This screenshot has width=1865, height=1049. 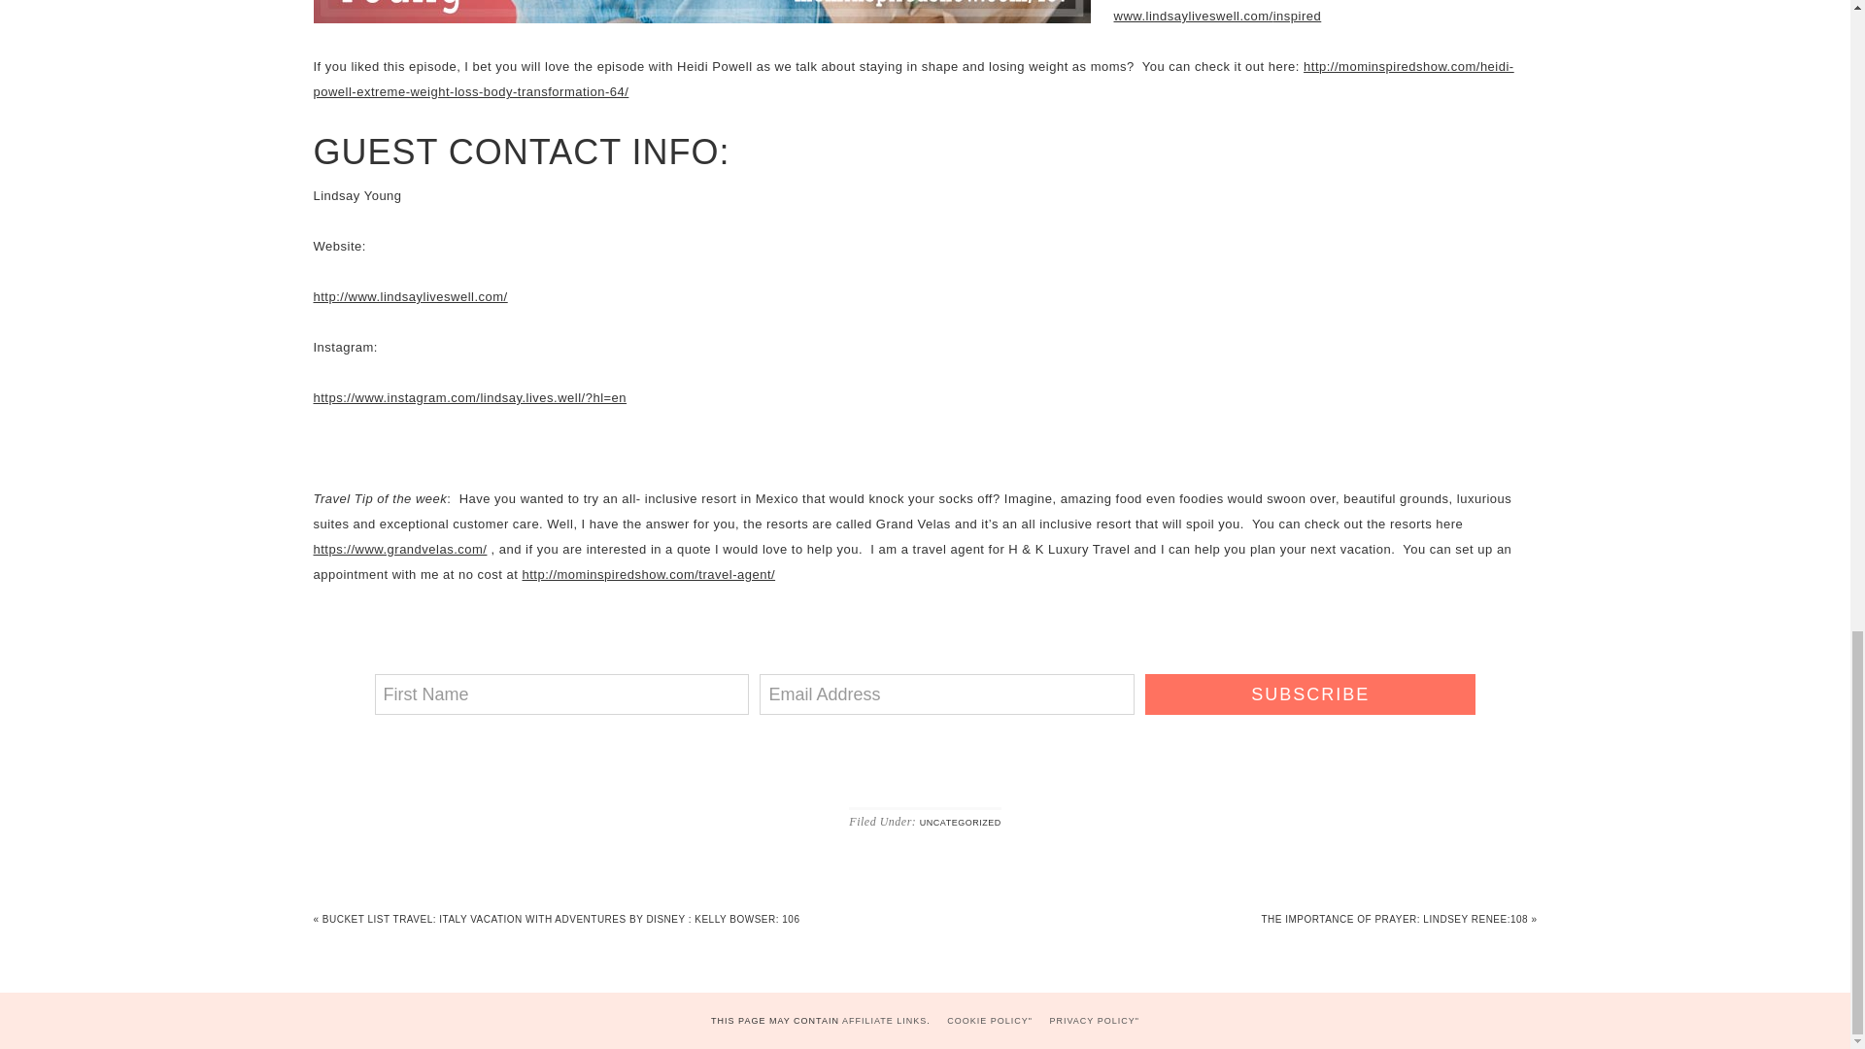 What do you see at coordinates (1309, 694) in the screenshot?
I see `SUBSCRIBE` at bounding box center [1309, 694].